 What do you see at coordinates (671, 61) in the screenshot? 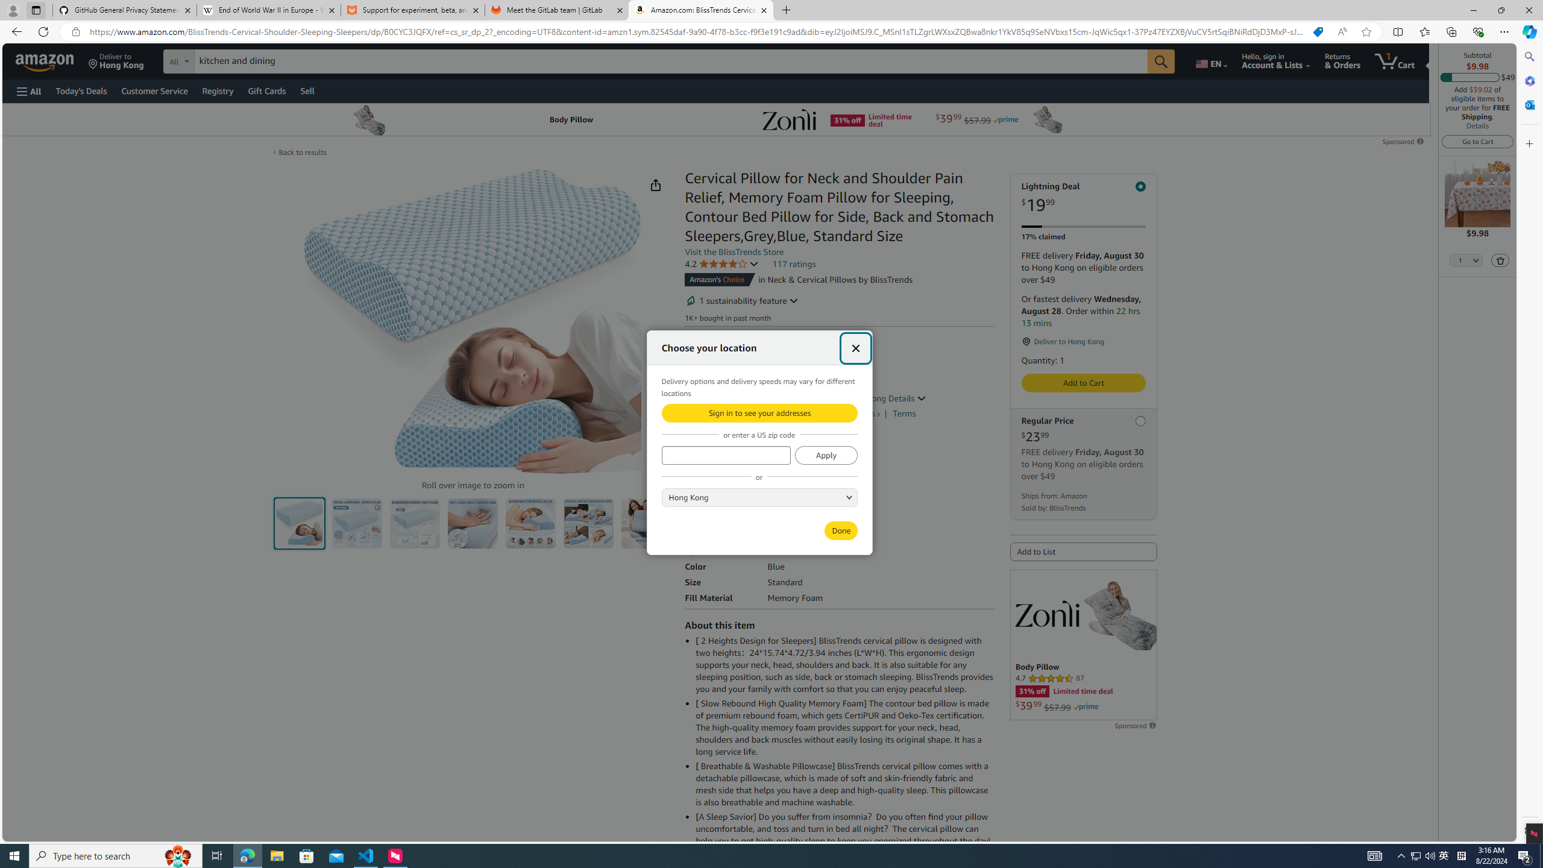
I see `Search Amazon` at bounding box center [671, 61].